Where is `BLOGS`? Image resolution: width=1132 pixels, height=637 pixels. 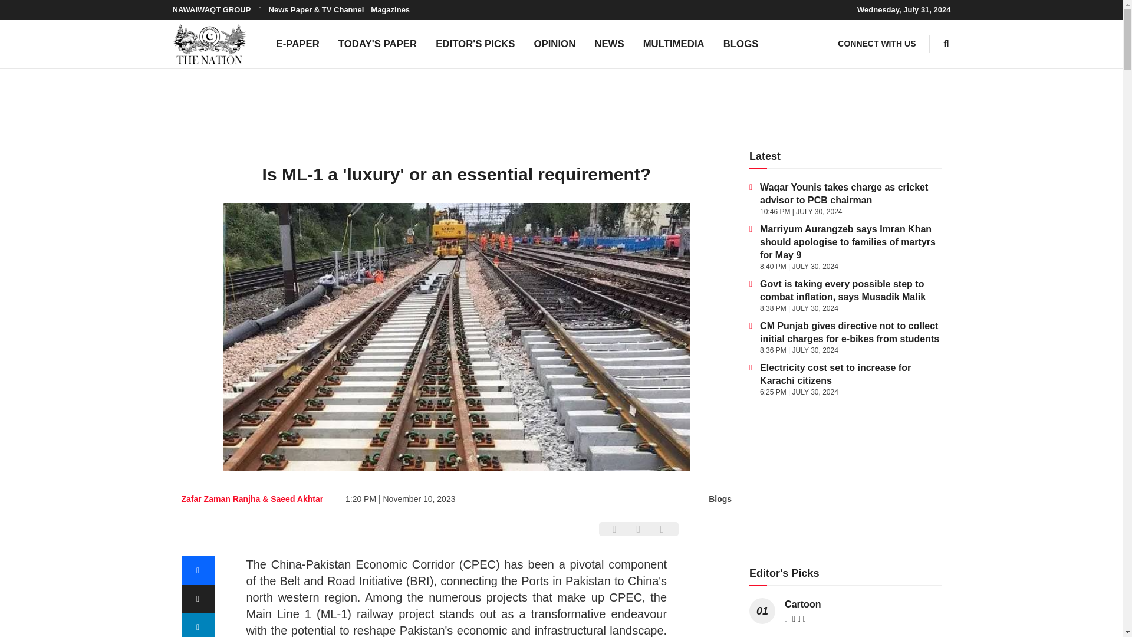
BLOGS is located at coordinates (741, 44).